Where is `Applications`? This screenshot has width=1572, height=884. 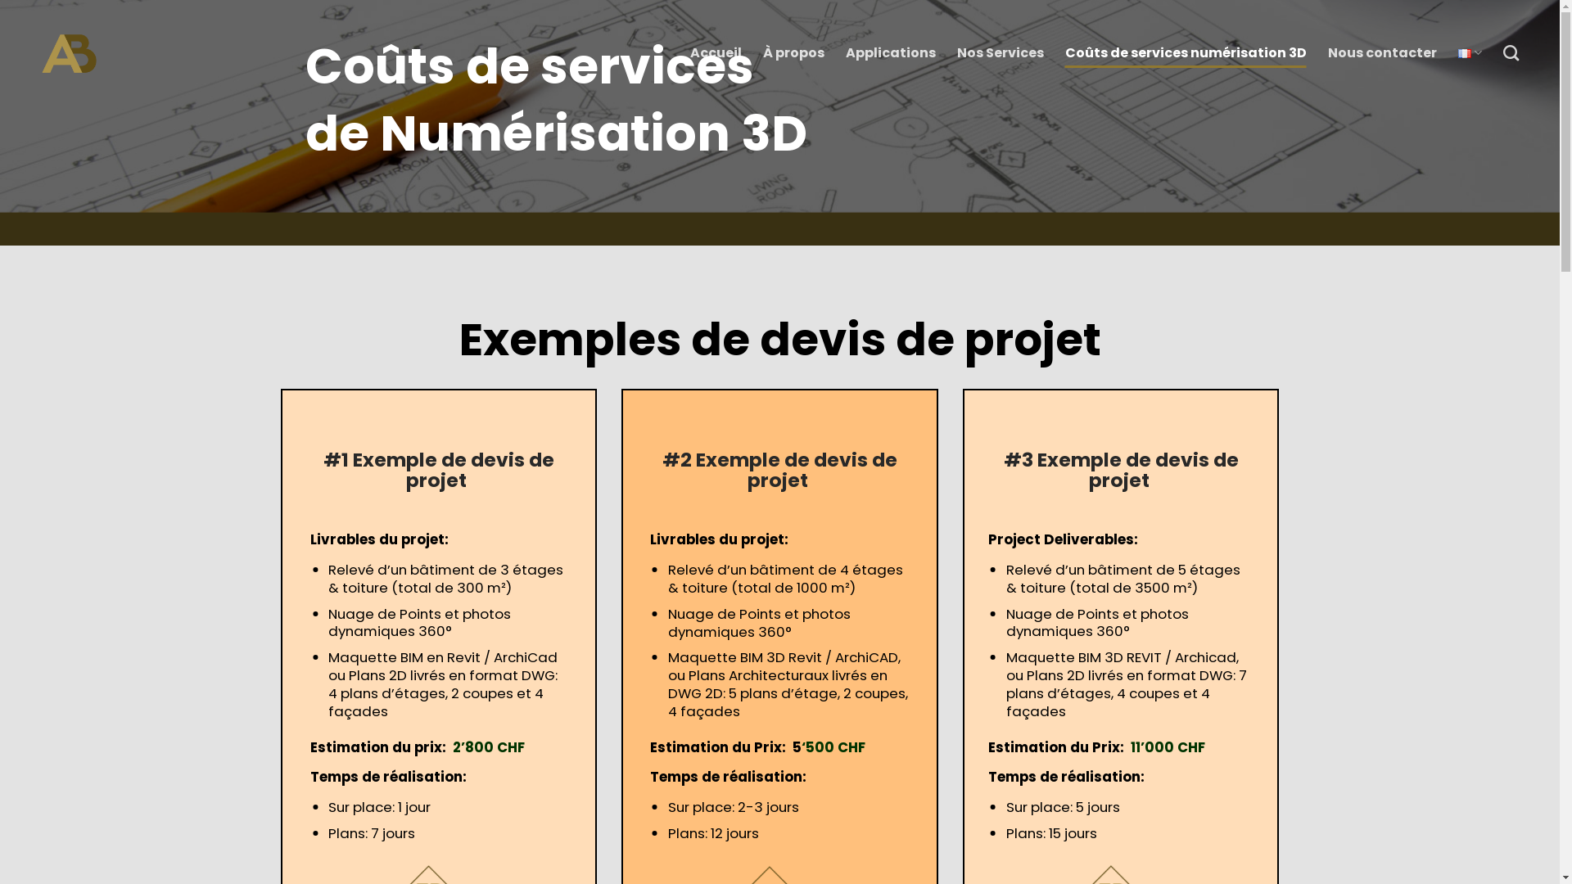 Applications is located at coordinates (891, 53).